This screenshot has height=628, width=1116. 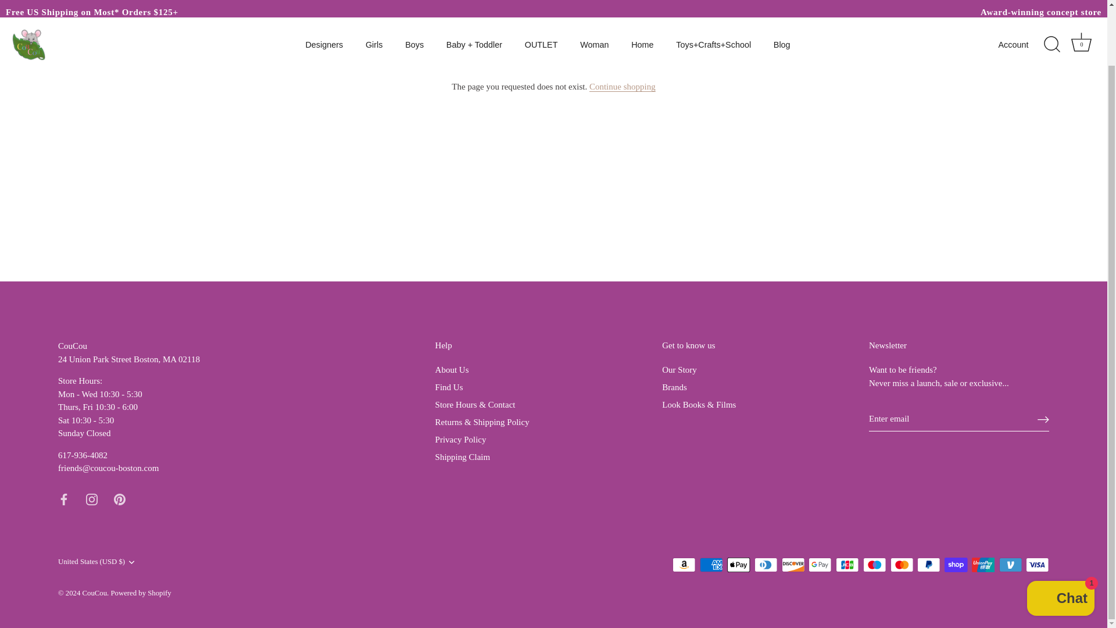 I want to click on Instagram, so click(x=92, y=499).